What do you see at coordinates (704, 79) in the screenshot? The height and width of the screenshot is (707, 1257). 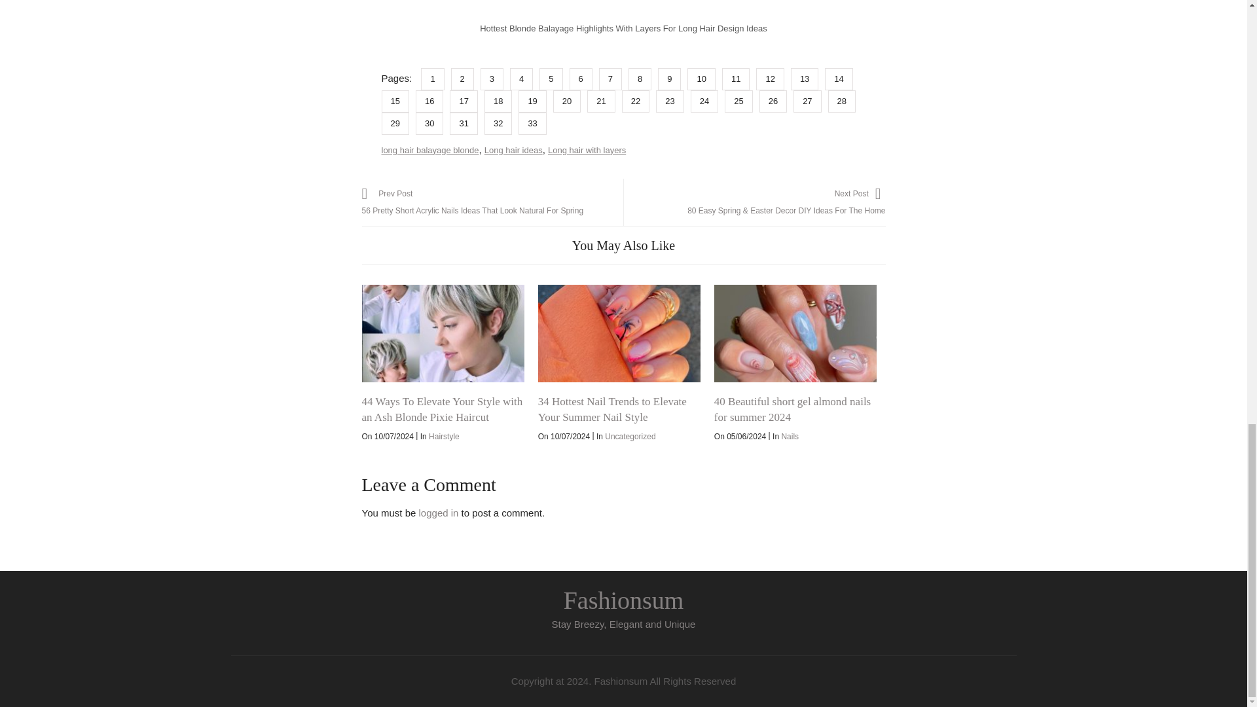 I see `10` at bounding box center [704, 79].